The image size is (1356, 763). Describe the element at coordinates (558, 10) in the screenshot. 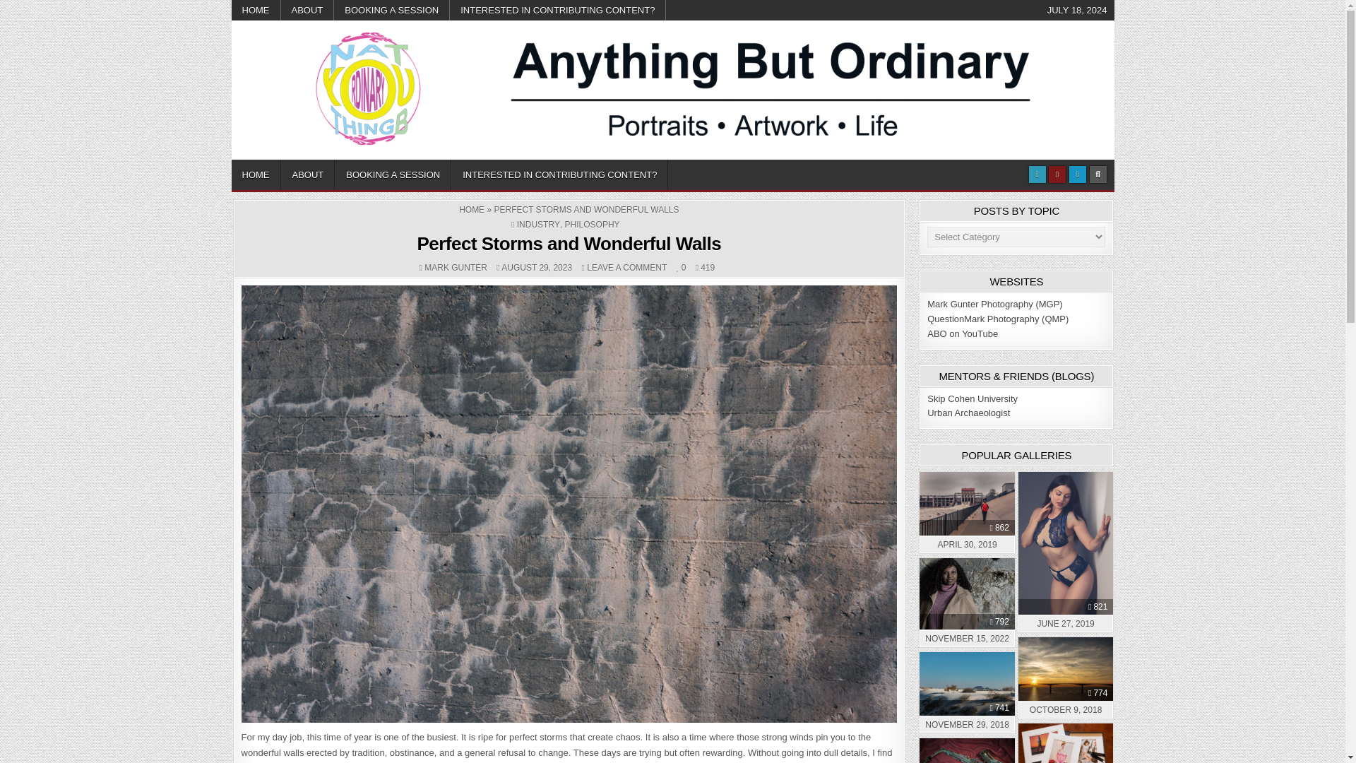

I see `INTERESTED IN CONTRIBUTING CONTENT?` at that location.